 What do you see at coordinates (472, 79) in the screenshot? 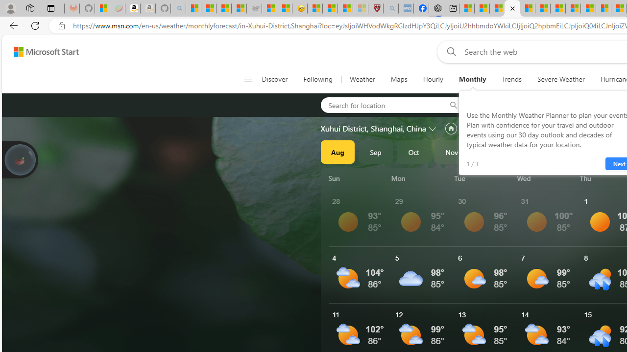
I see `Monthly` at bounding box center [472, 79].